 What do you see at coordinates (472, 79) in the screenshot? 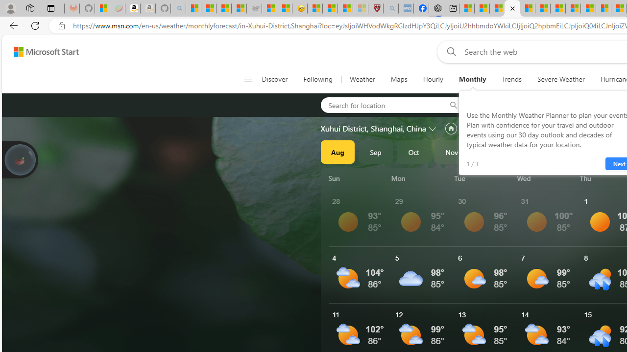
I see `Monthly` at bounding box center [472, 79].